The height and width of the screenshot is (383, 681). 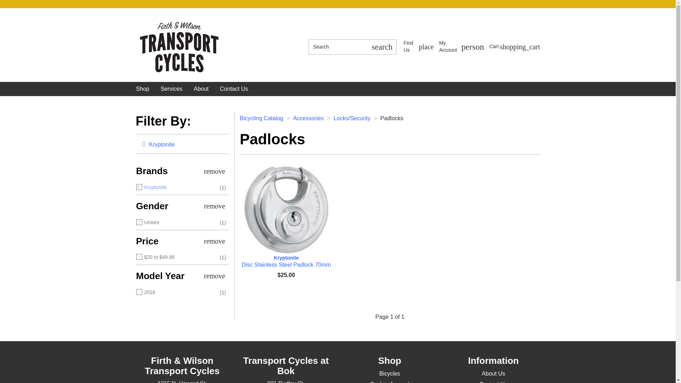 What do you see at coordinates (143, 89) in the screenshot?
I see `Stores` at bounding box center [143, 89].